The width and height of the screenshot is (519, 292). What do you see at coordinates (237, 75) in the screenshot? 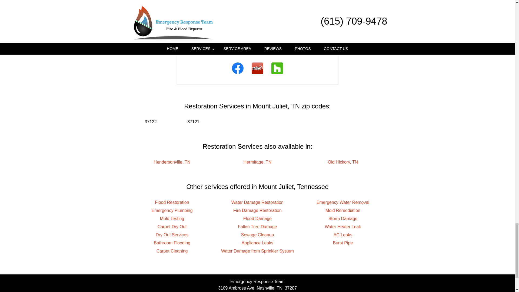
I see `Facebook` at bounding box center [237, 75].